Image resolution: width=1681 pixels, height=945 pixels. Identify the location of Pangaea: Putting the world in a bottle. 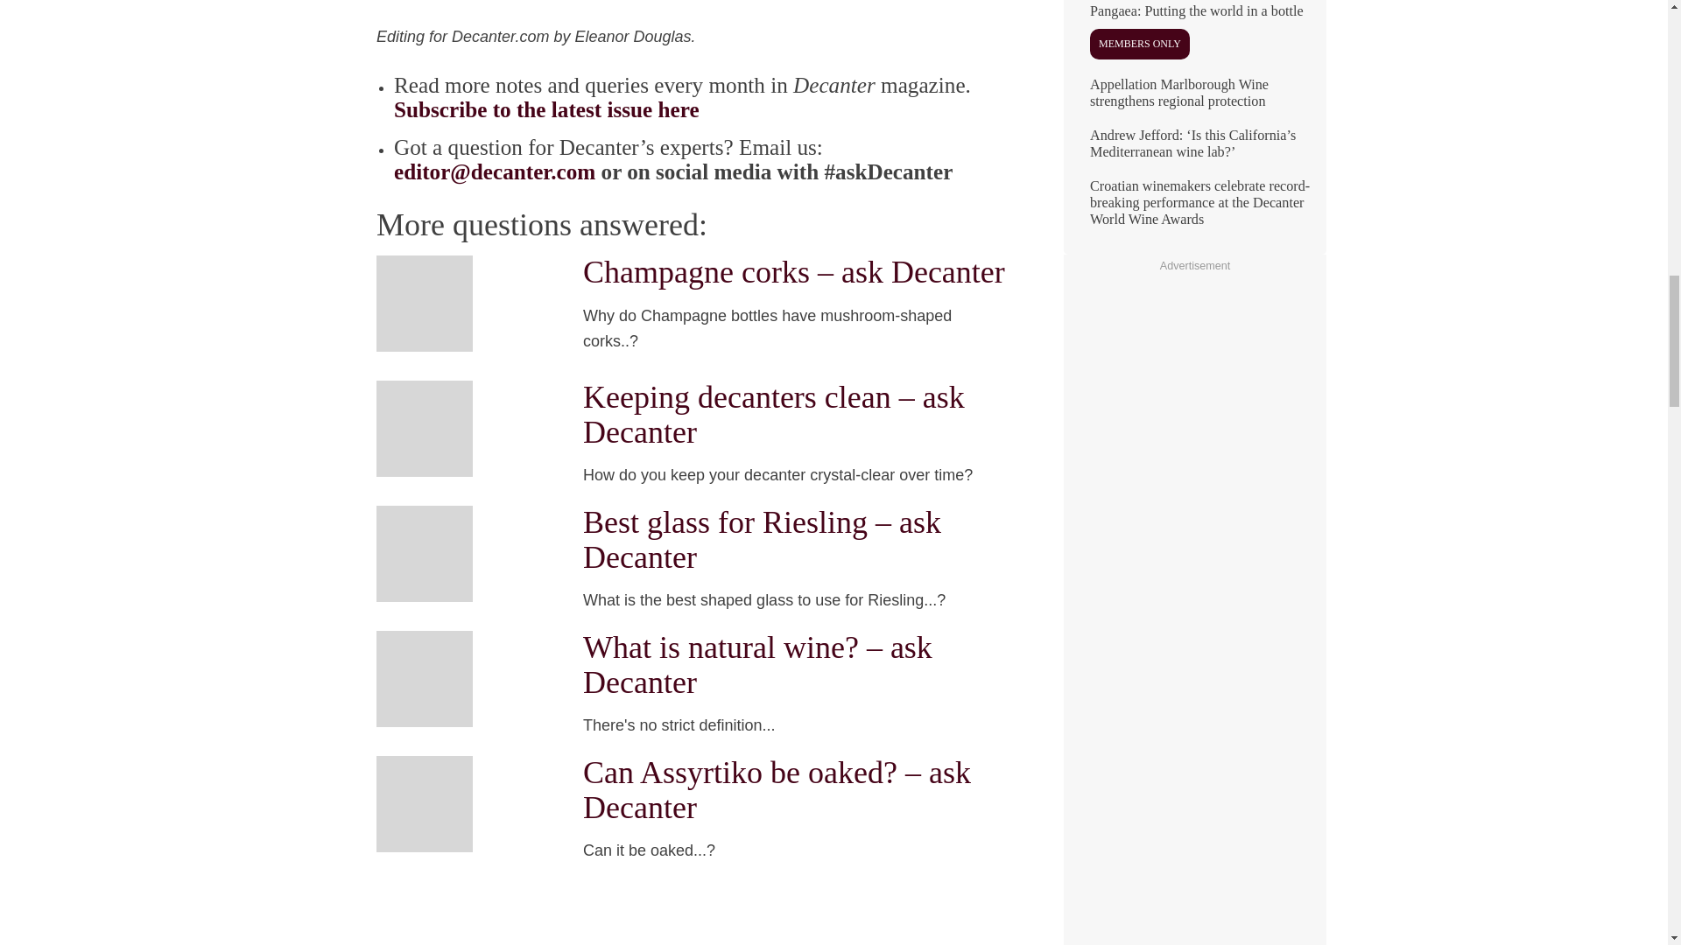
(1194, 38).